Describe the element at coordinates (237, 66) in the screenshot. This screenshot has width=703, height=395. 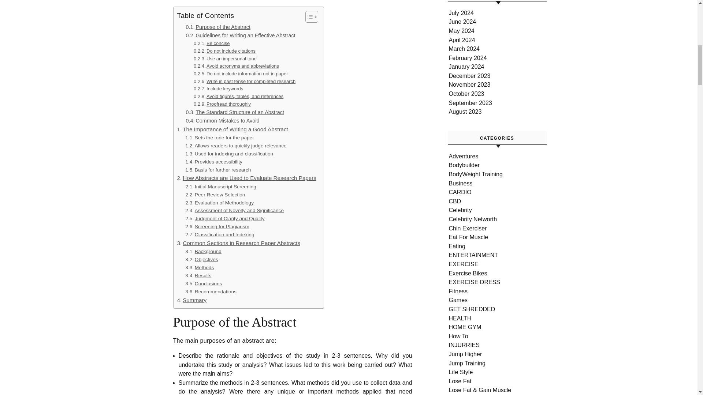
I see `Avoid acronyms and abbreviations` at that location.